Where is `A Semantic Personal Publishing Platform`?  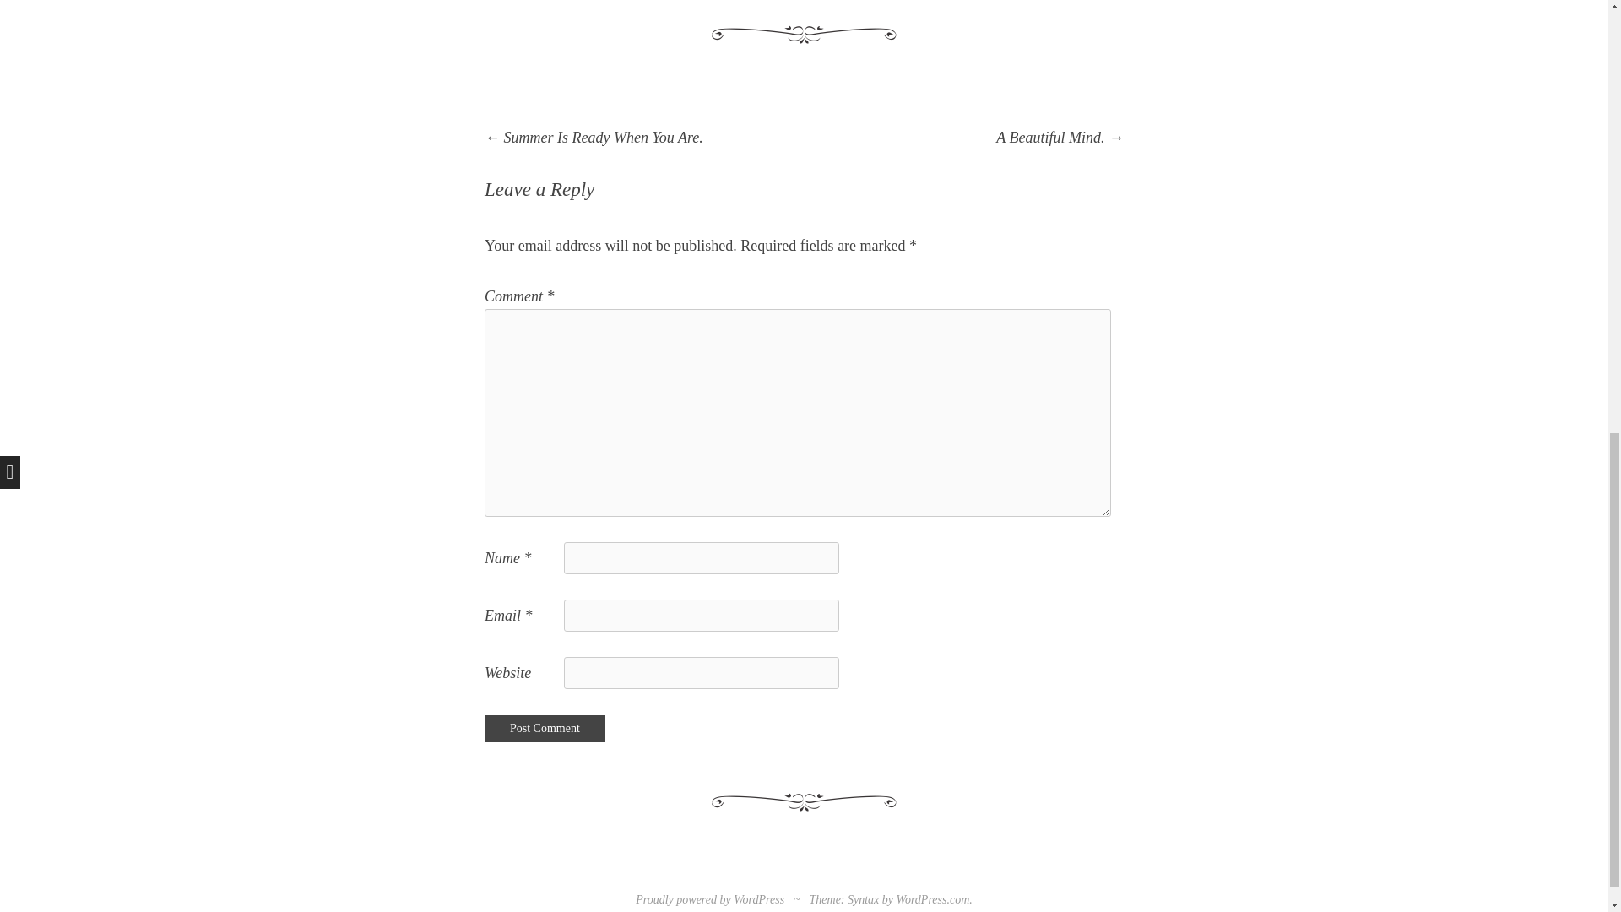
A Semantic Personal Publishing Platform is located at coordinates (709, 900).